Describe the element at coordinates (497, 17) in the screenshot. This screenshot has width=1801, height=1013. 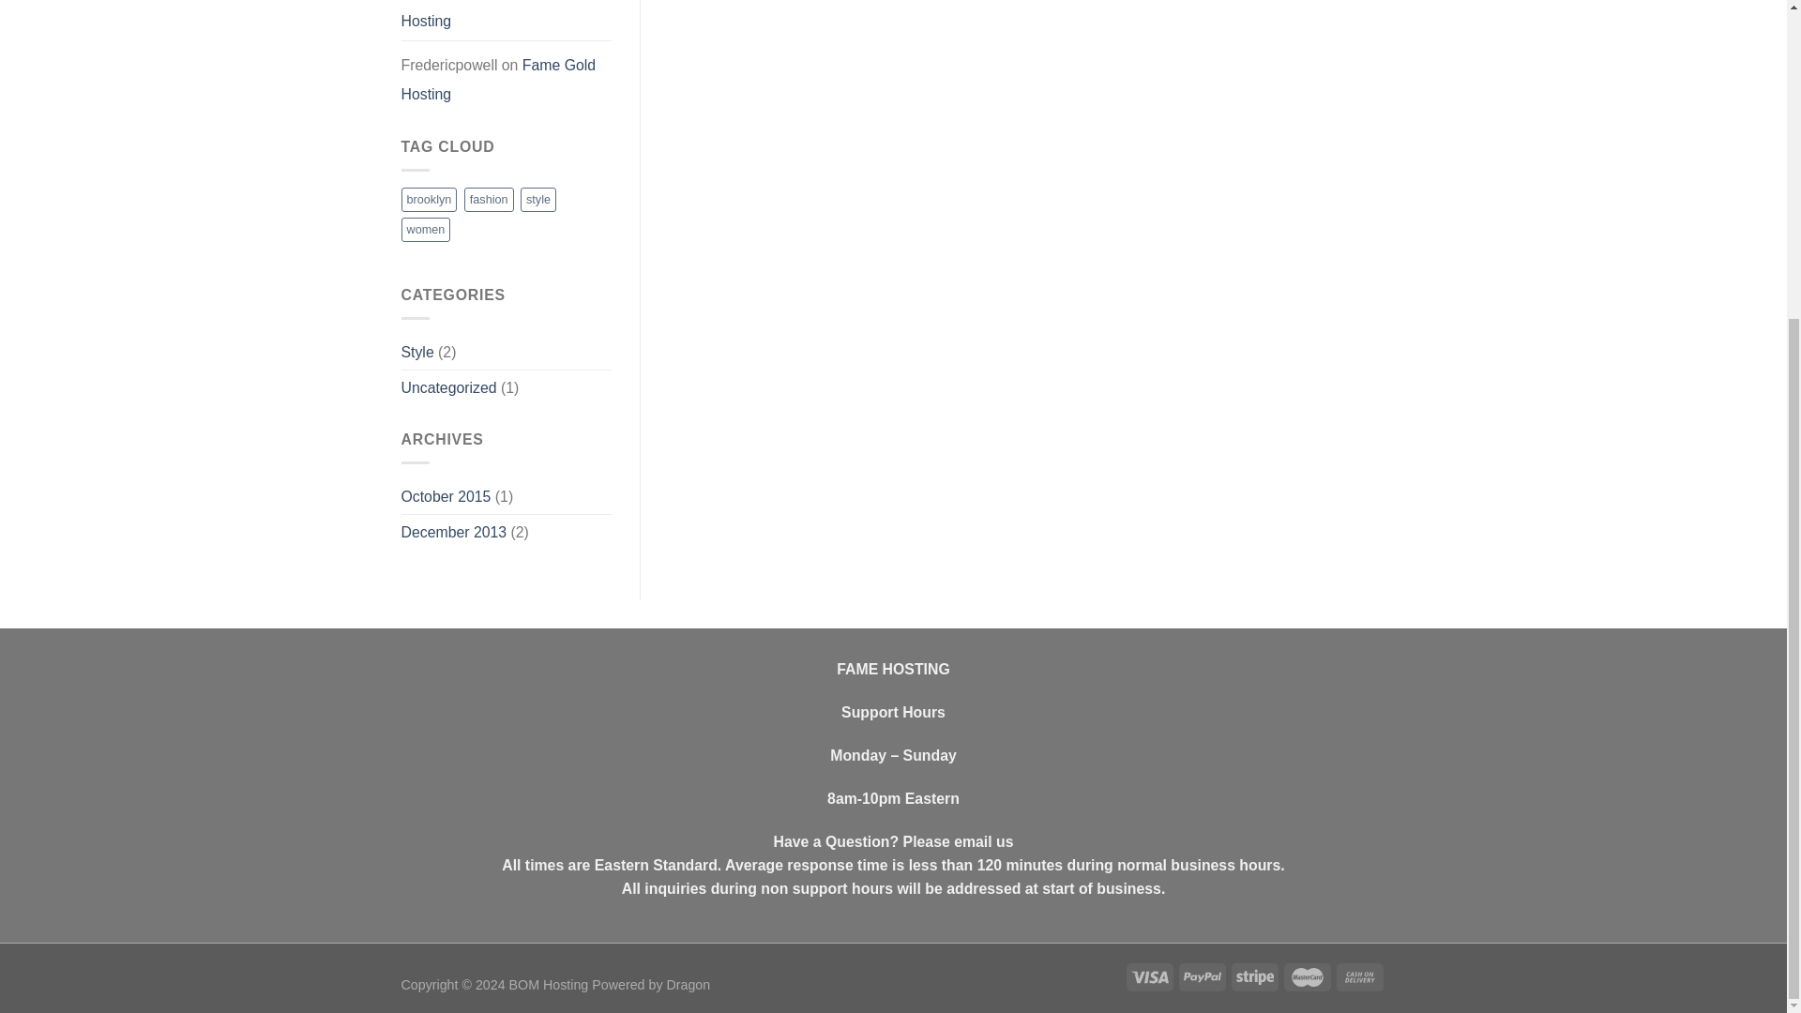
I see `Fame Gold Hosting` at that location.